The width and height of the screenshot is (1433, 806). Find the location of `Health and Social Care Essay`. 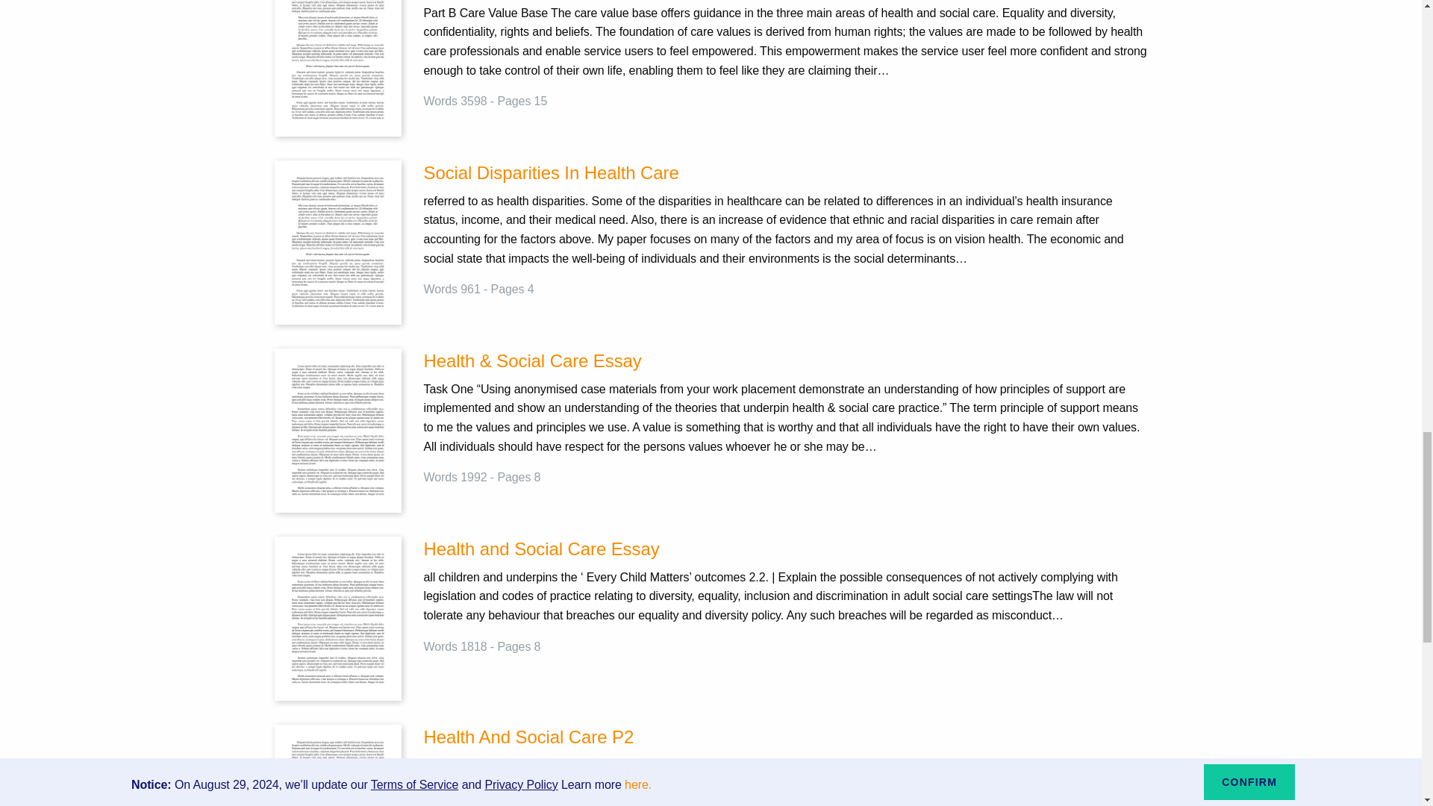

Health and Social Care Essay is located at coordinates (785, 549).